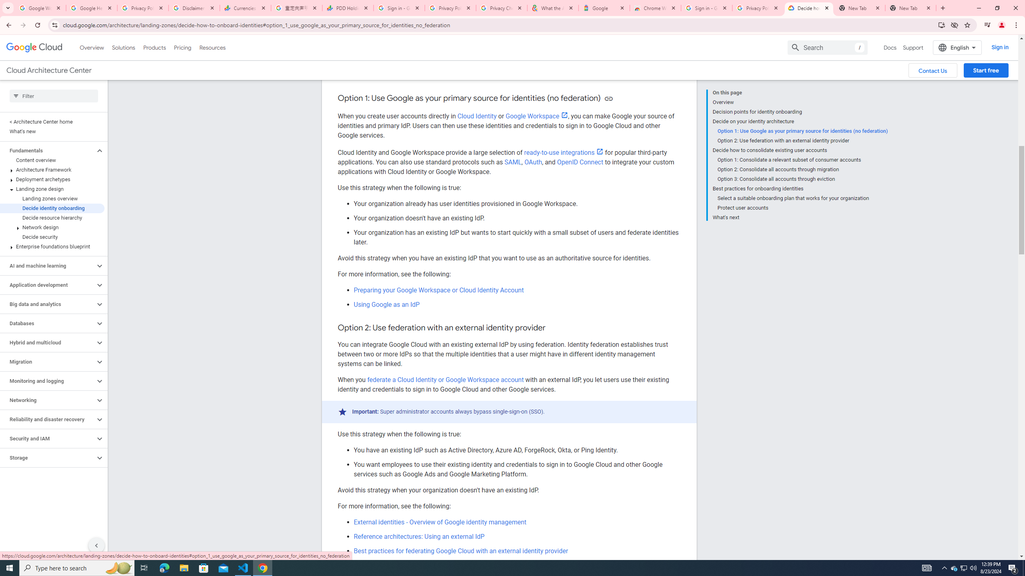 This screenshot has height=576, width=1025. I want to click on federate a Cloud Identity or Google Workspace account, so click(445, 380).